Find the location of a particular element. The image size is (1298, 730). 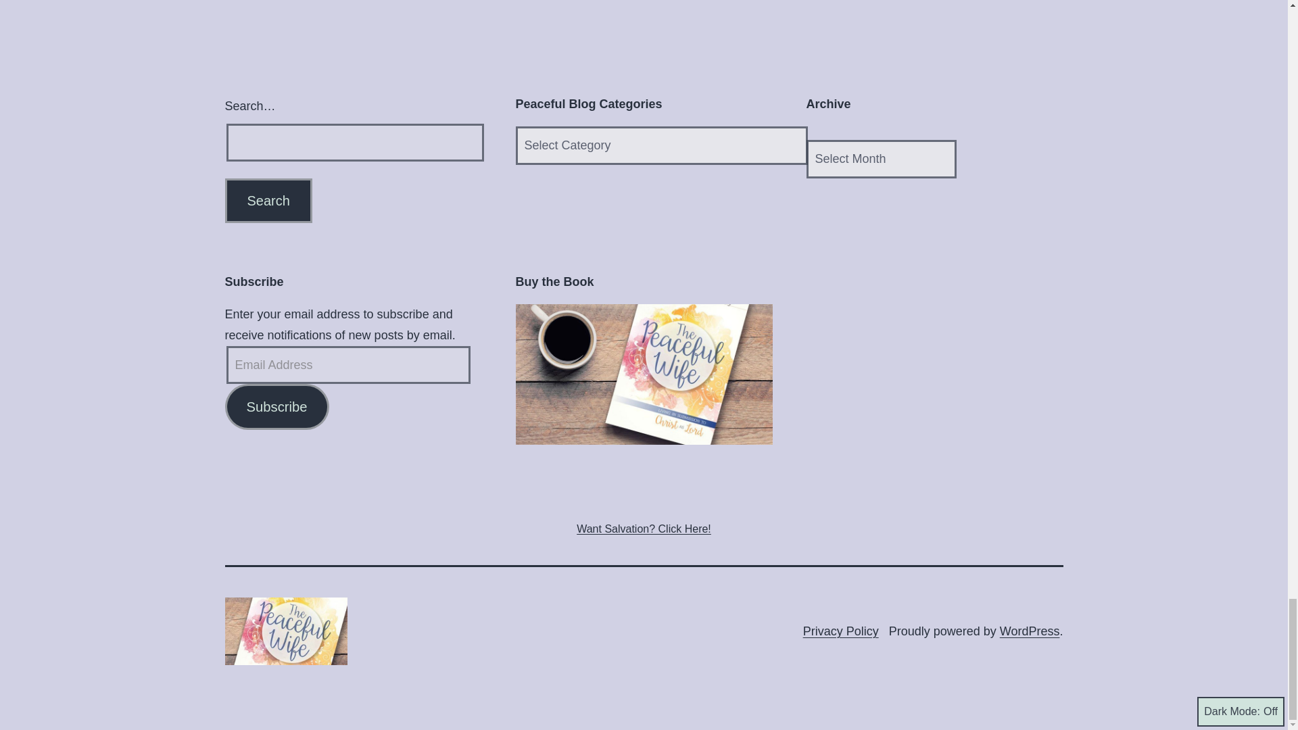

Subscribe is located at coordinates (276, 407).